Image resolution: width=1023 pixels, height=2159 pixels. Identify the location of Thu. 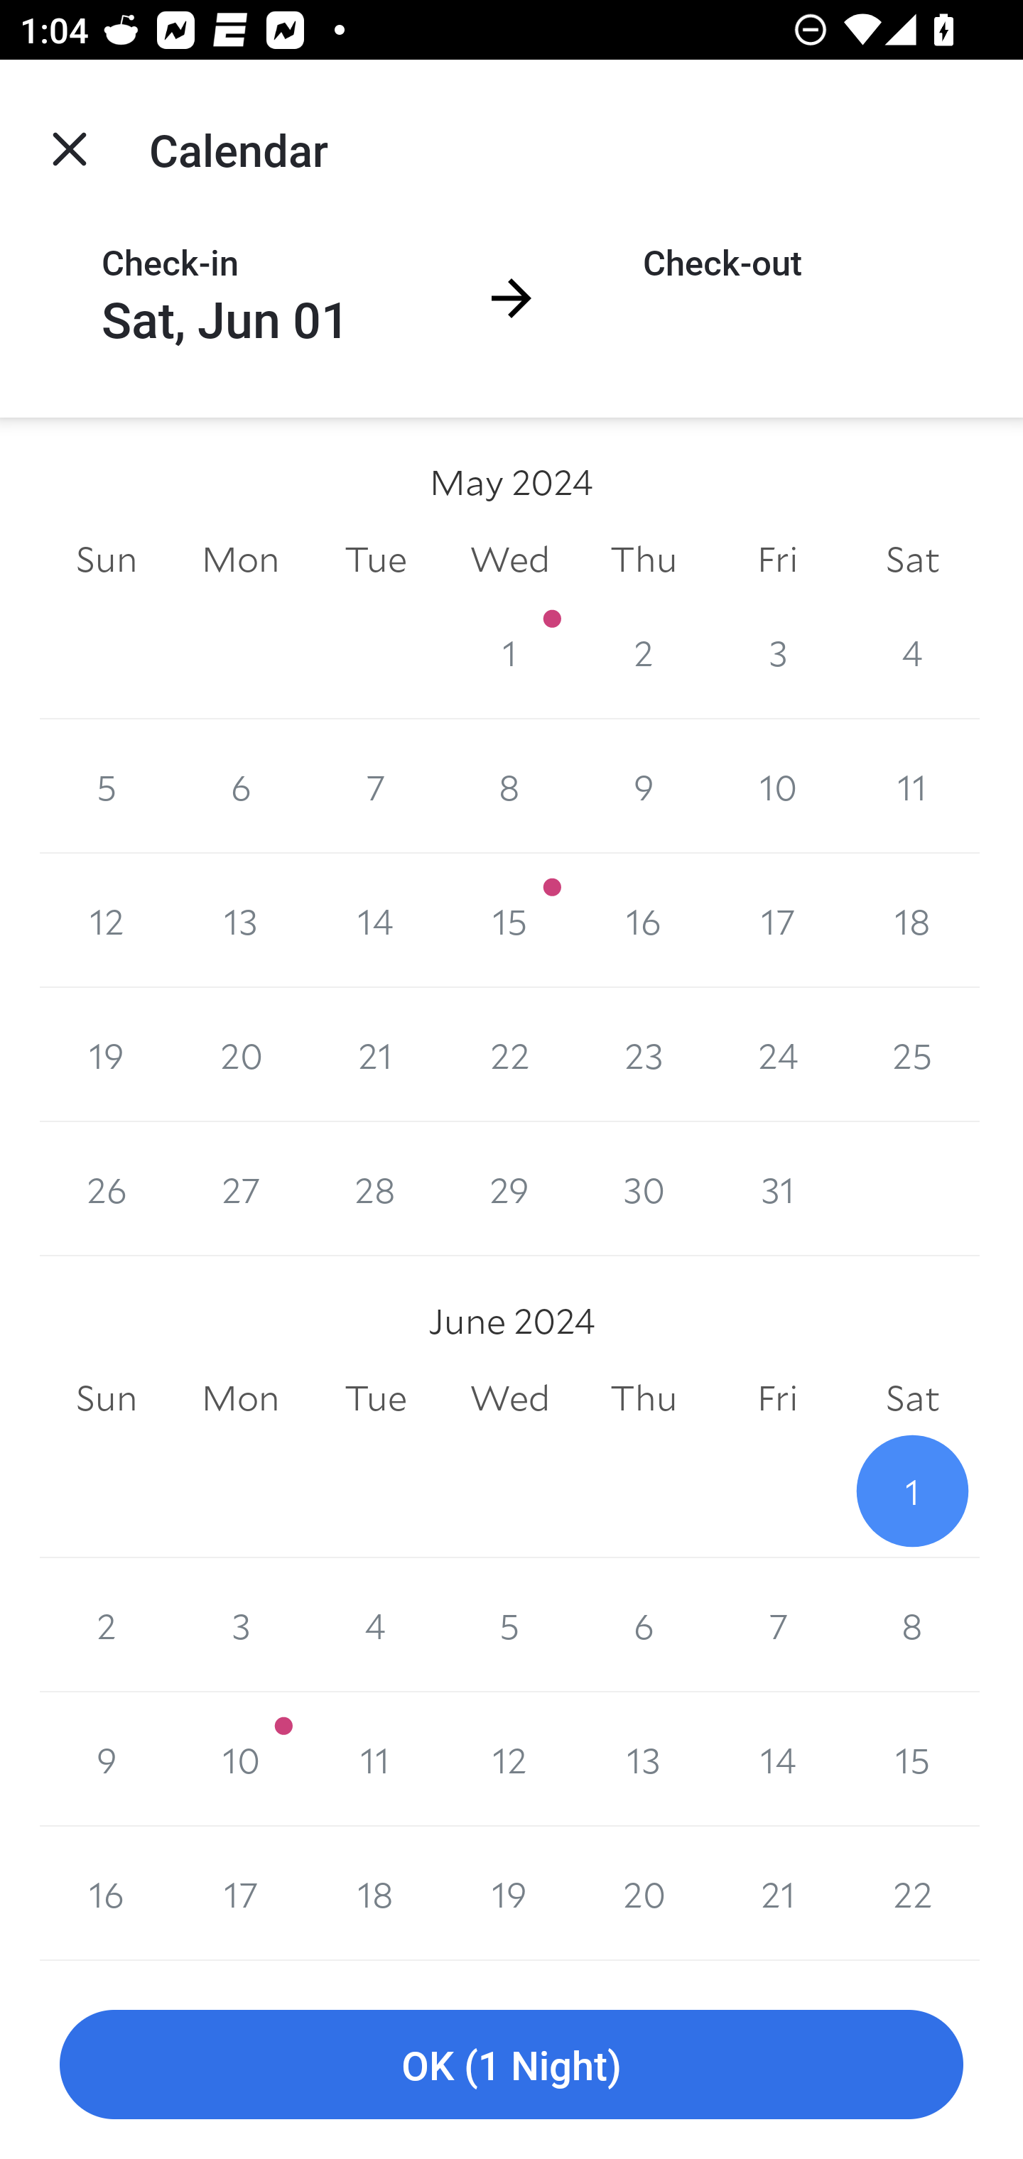
(644, 1399).